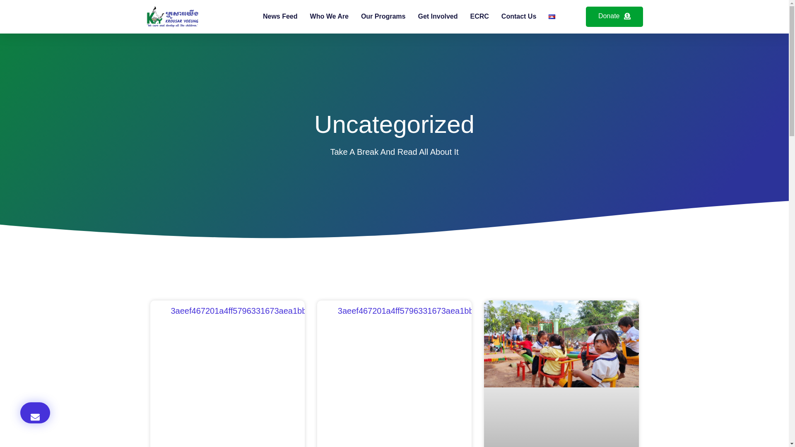 This screenshot has width=795, height=447. Describe the element at coordinates (329, 17) in the screenshot. I see `Who We Are` at that location.